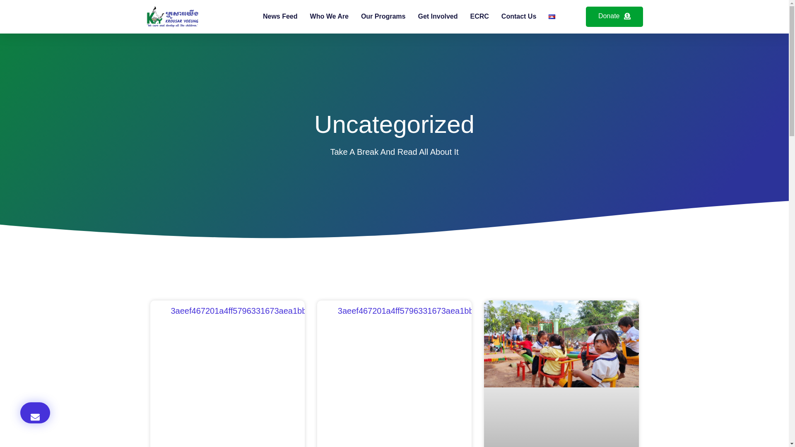 This screenshot has width=795, height=447. Describe the element at coordinates (329, 17) in the screenshot. I see `Who We Are` at that location.